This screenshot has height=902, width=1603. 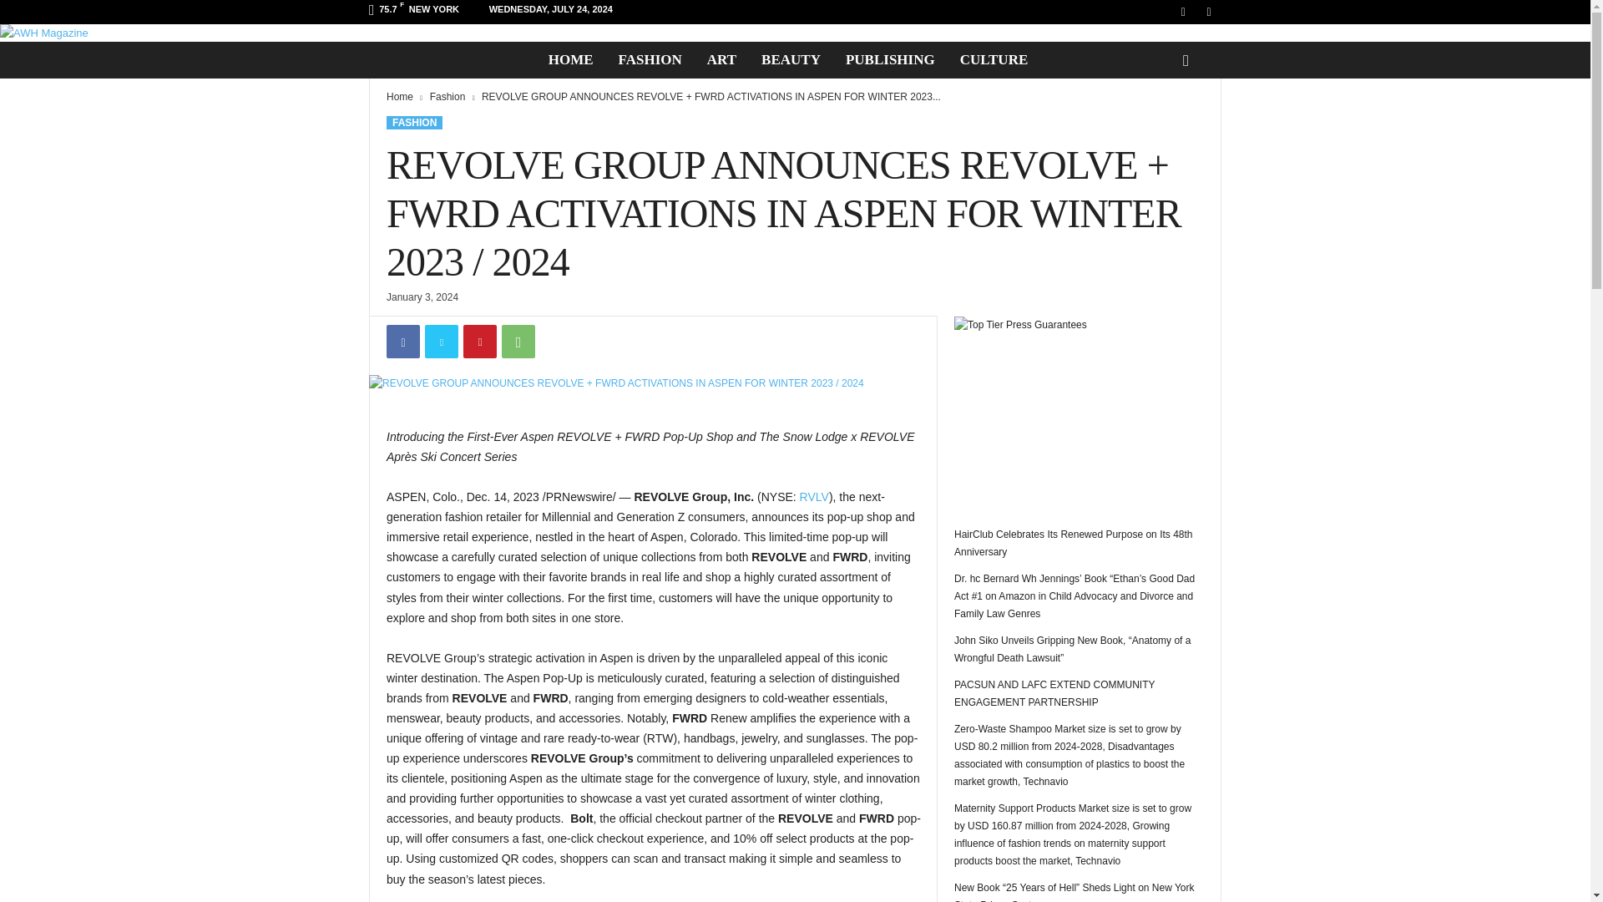 I want to click on FASHION, so click(x=650, y=59).